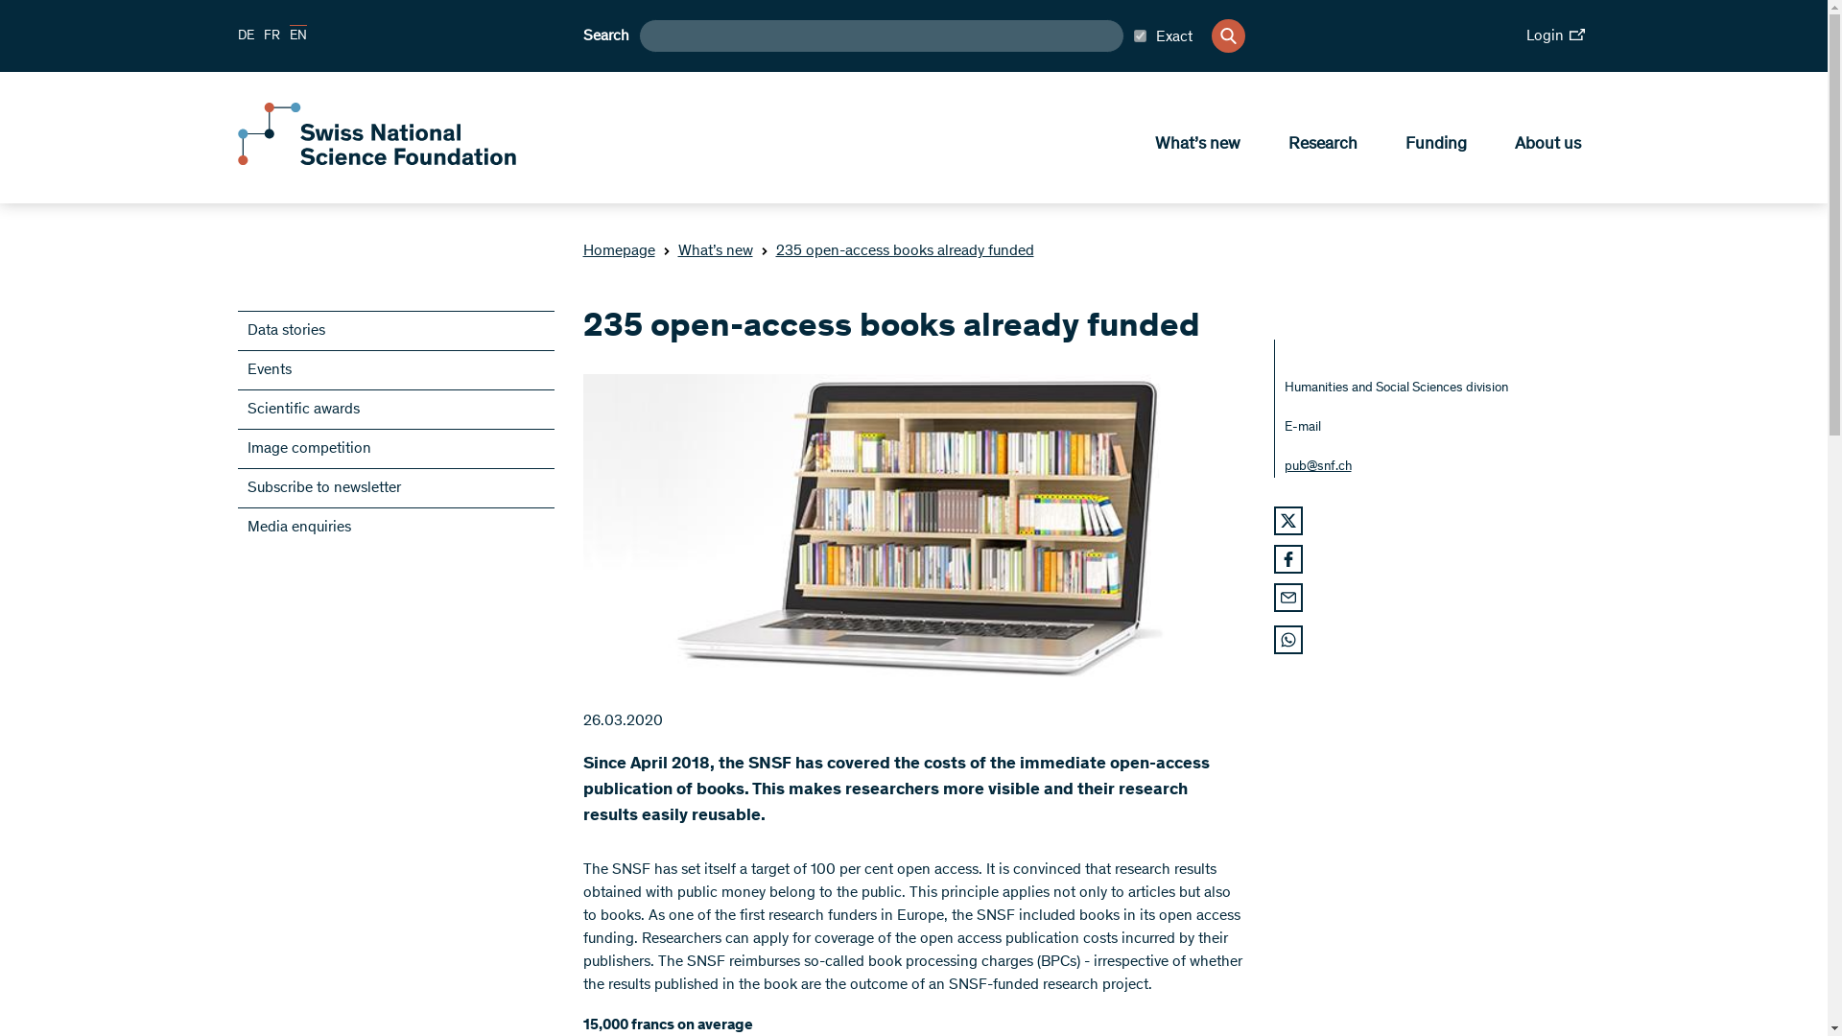 Image resolution: width=1842 pixels, height=1036 pixels. What do you see at coordinates (1556, 35) in the screenshot?
I see `LoginExternal Link Icon` at bounding box center [1556, 35].